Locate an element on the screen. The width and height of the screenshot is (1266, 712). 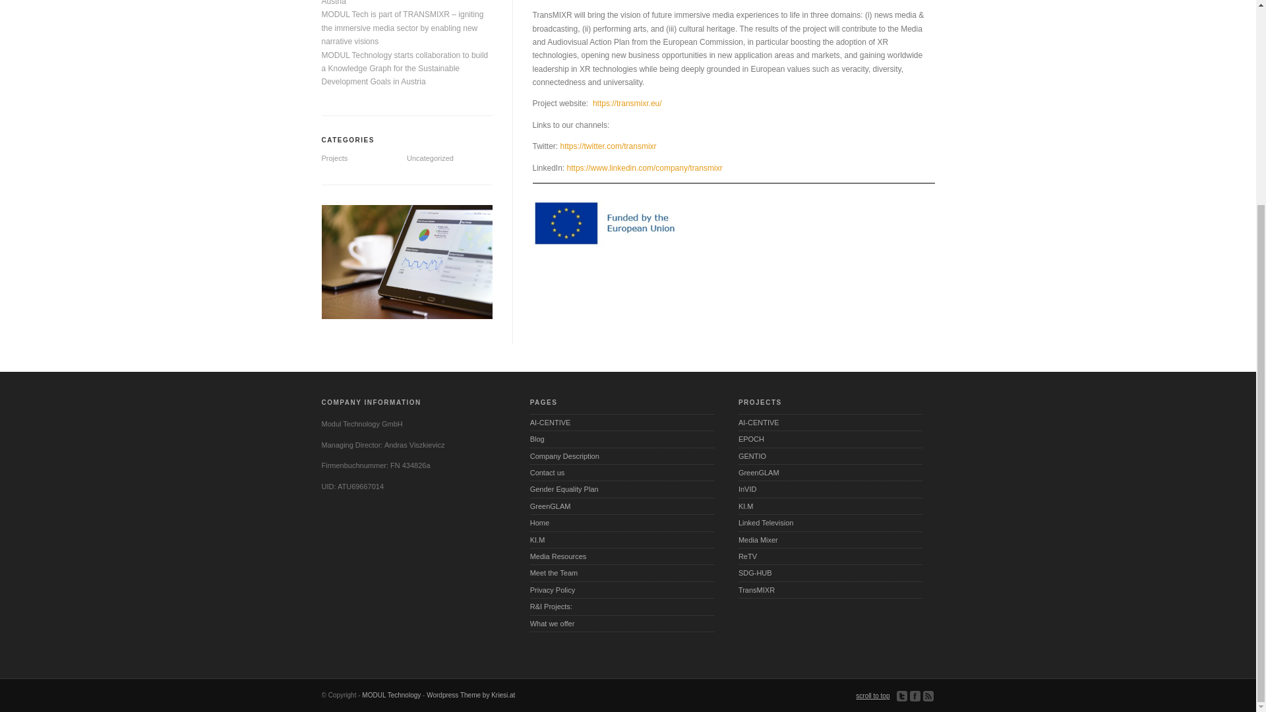
KI.M is located at coordinates (622, 539).